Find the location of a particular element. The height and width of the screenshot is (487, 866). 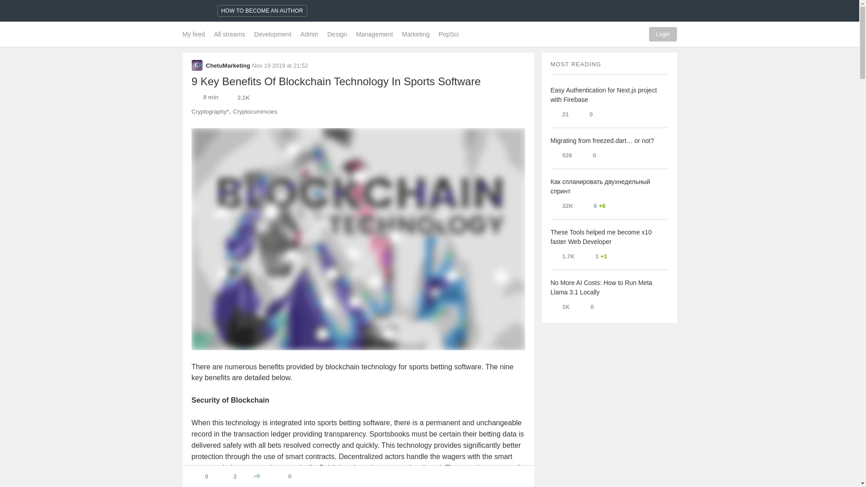

PopSci is located at coordinates (447, 34).